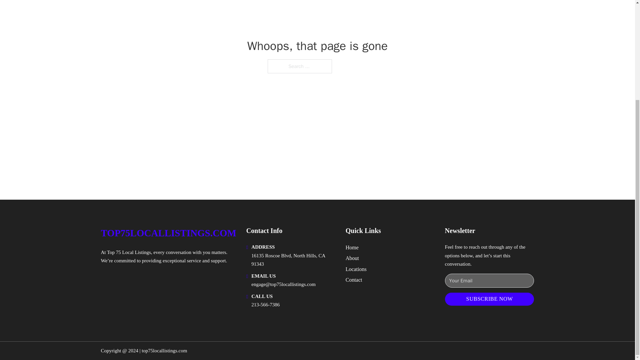 The image size is (640, 360). What do you see at coordinates (352, 247) in the screenshot?
I see `Home` at bounding box center [352, 247].